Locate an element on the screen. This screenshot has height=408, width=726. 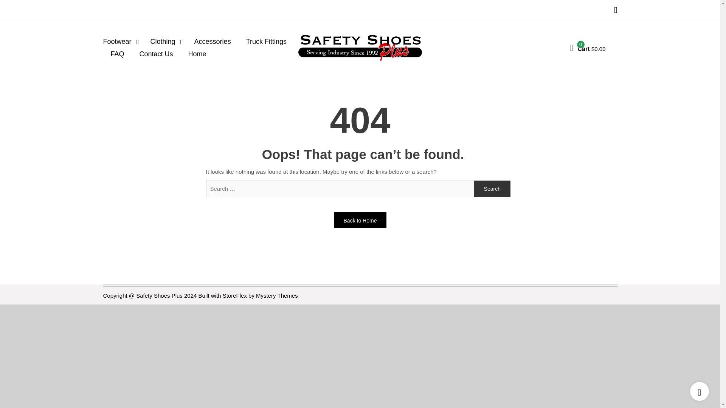
Clothing is located at coordinates (165, 42).